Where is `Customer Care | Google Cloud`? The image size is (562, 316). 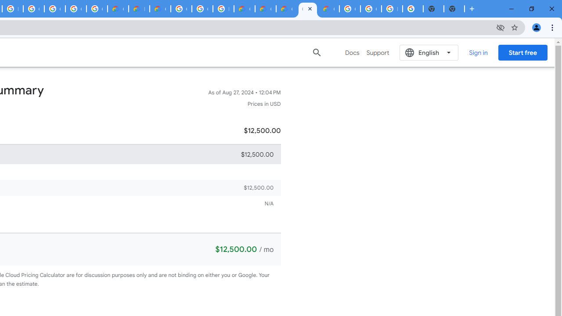 Customer Care | Google Cloud is located at coordinates (244, 9).